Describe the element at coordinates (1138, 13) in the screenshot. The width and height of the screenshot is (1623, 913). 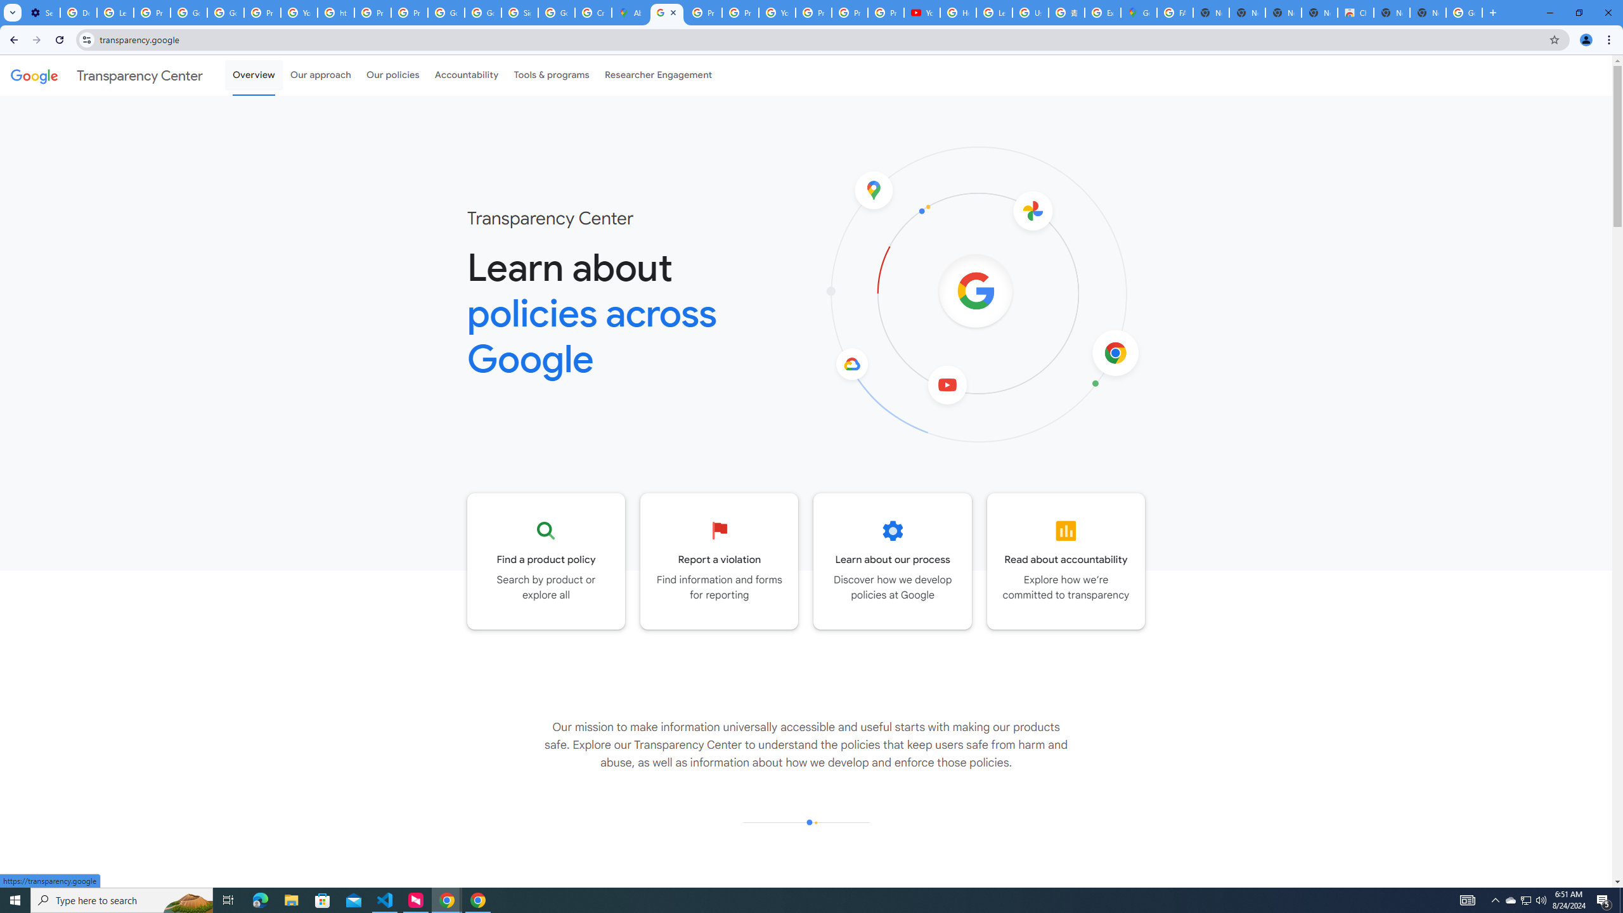
I see `Google Maps` at that location.